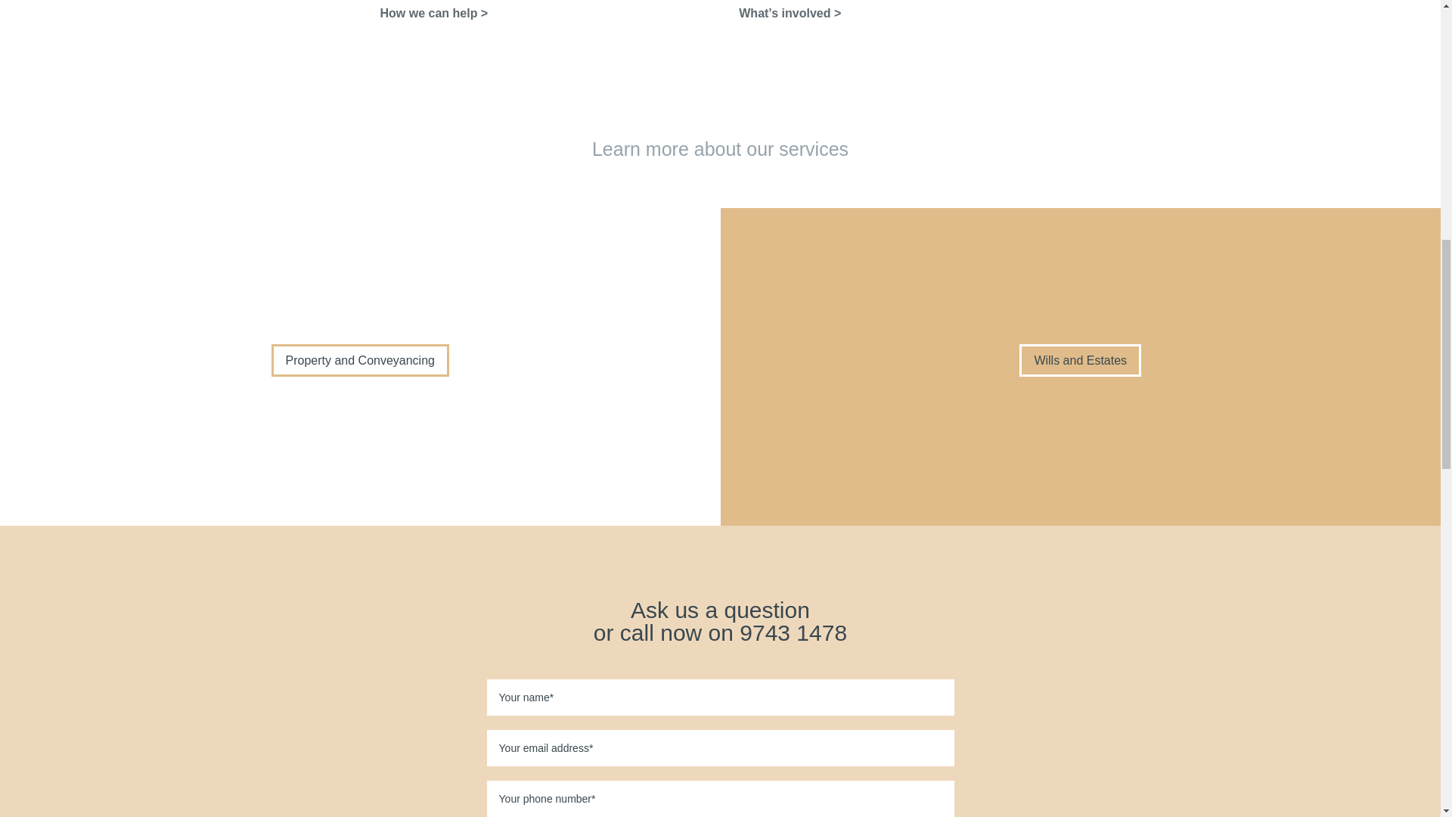  Describe the element at coordinates (720, 799) in the screenshot. I see `Only numbers allowed.` at that location.